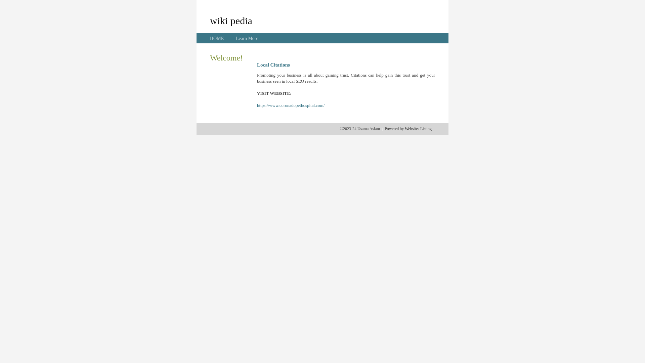 This screenshot has height=363, width=645. I want to click on Learn More, so click(247, 38).